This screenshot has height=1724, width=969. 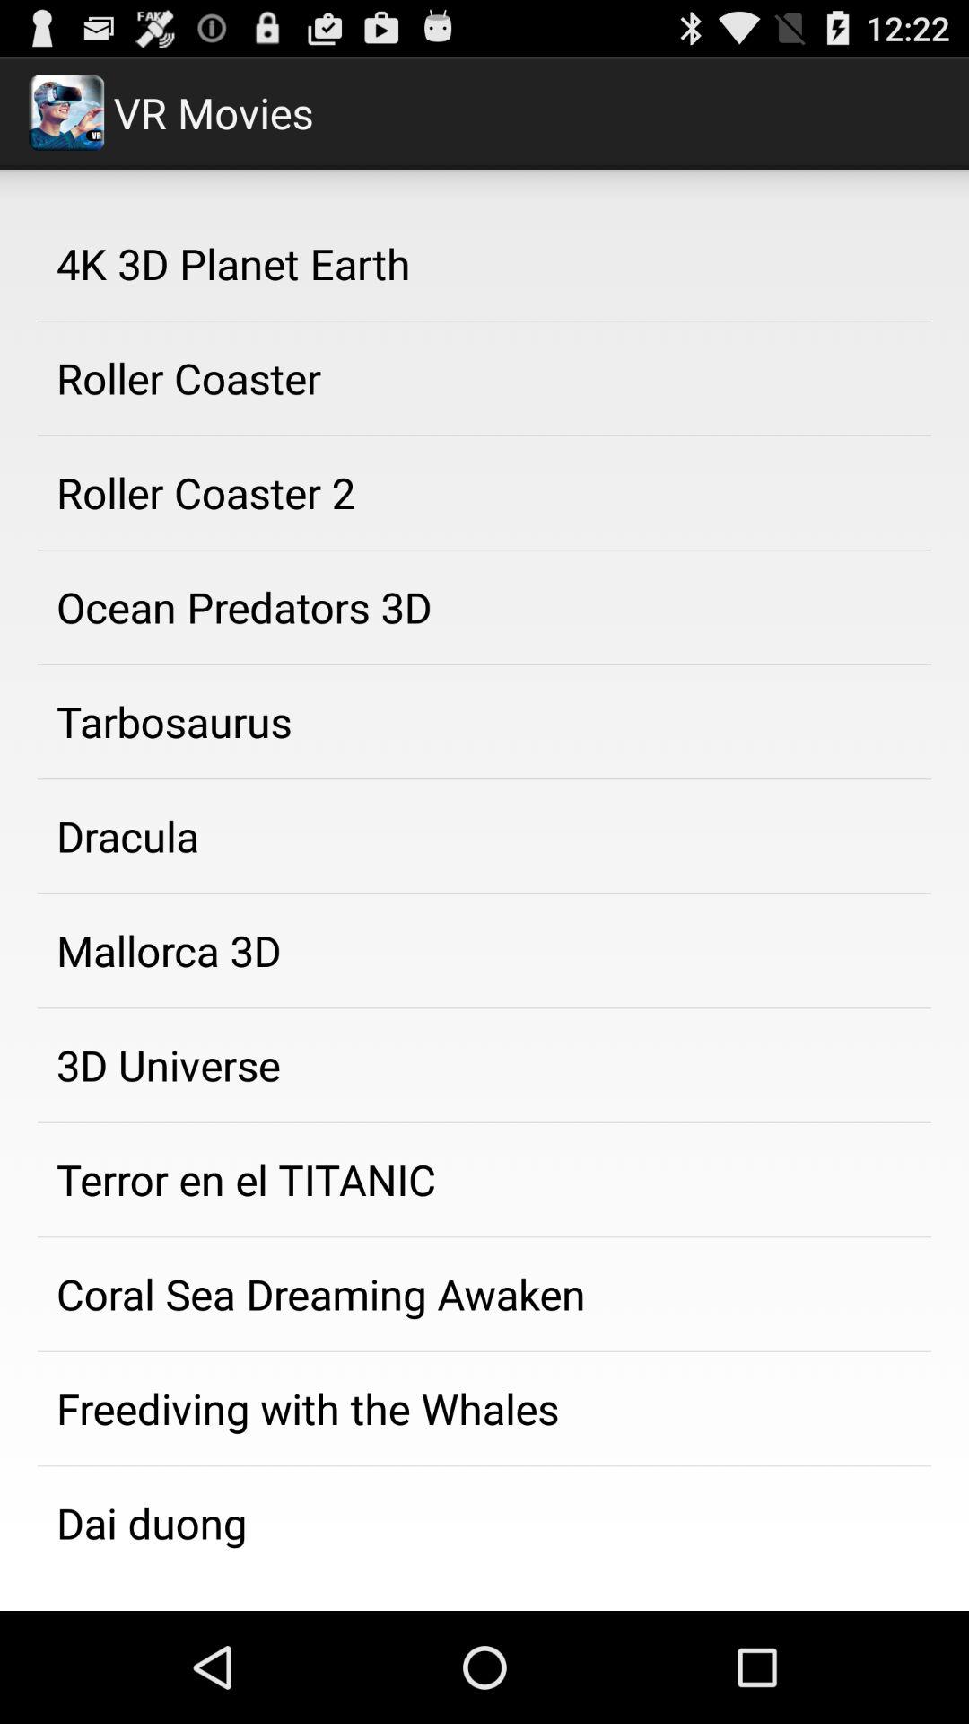 What do you see at coordinates (484, 1180) in the screenshot?
I see `choose icon below 3d universe item` at bounding box center [484, 1180].